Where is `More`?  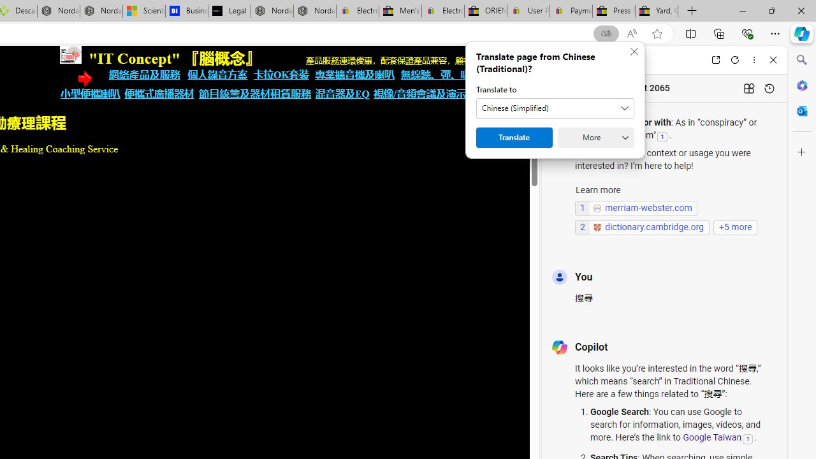
More is located at coordinates (595, 138).